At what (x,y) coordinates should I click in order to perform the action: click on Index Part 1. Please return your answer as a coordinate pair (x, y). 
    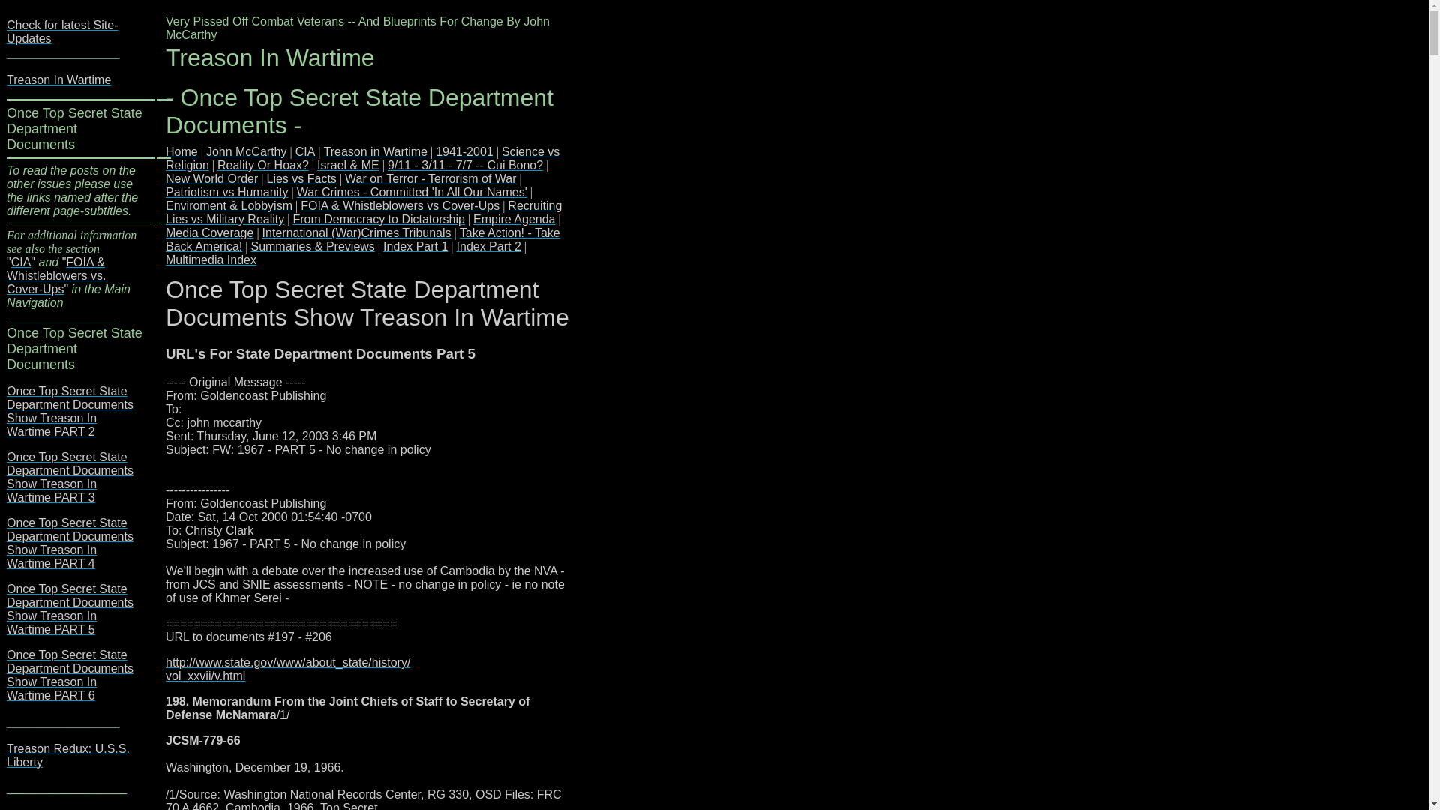
    Looking at the image, I should click on (415, 246).